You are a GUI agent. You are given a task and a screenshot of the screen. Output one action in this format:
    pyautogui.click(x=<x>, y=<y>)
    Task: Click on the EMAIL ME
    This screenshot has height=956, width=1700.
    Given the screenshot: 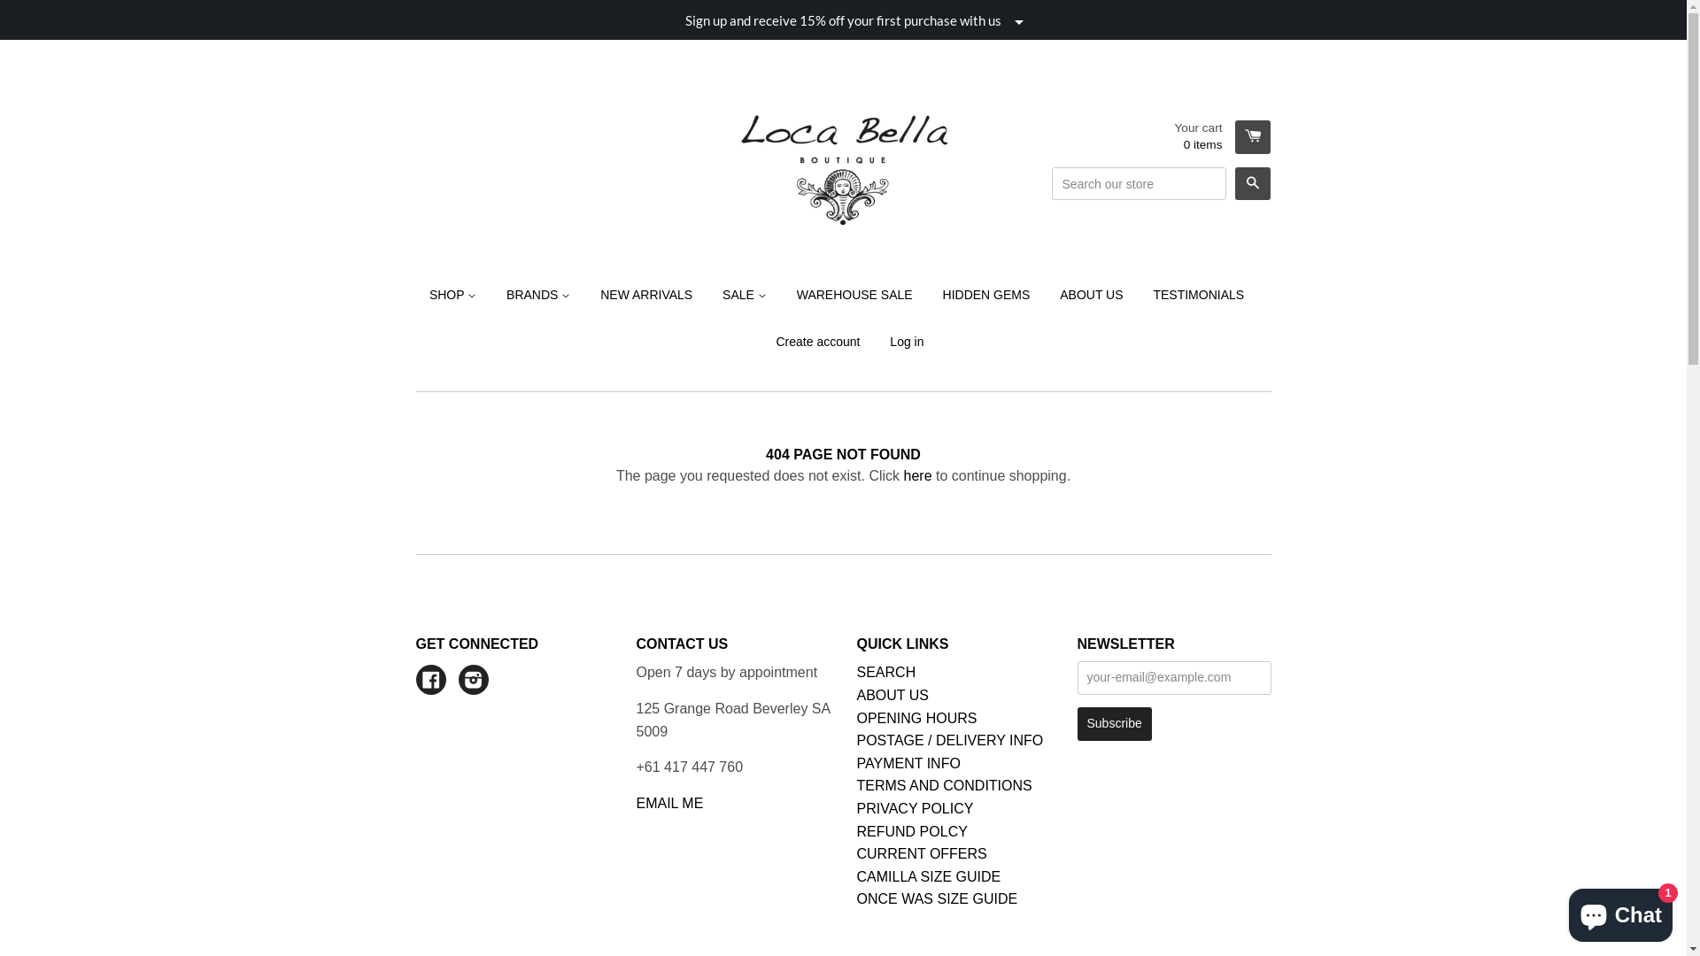 What is the action you would take?
    pyautogui.click(x=669, y=804)
    